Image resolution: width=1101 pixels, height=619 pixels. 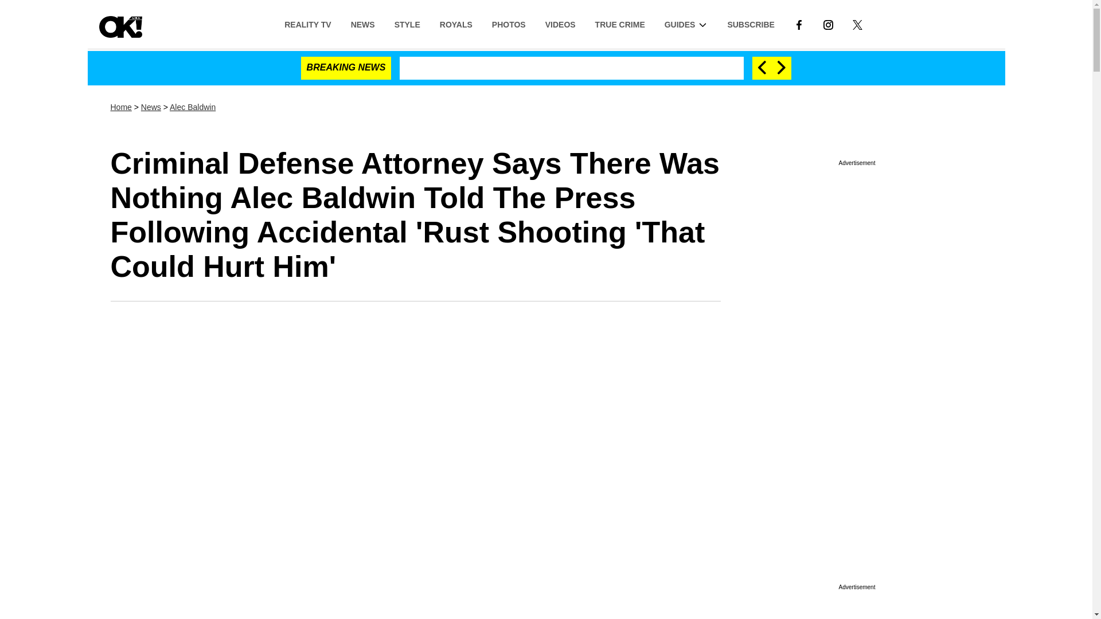 I want to click on LINK TO X, so click(x=857, y=23).